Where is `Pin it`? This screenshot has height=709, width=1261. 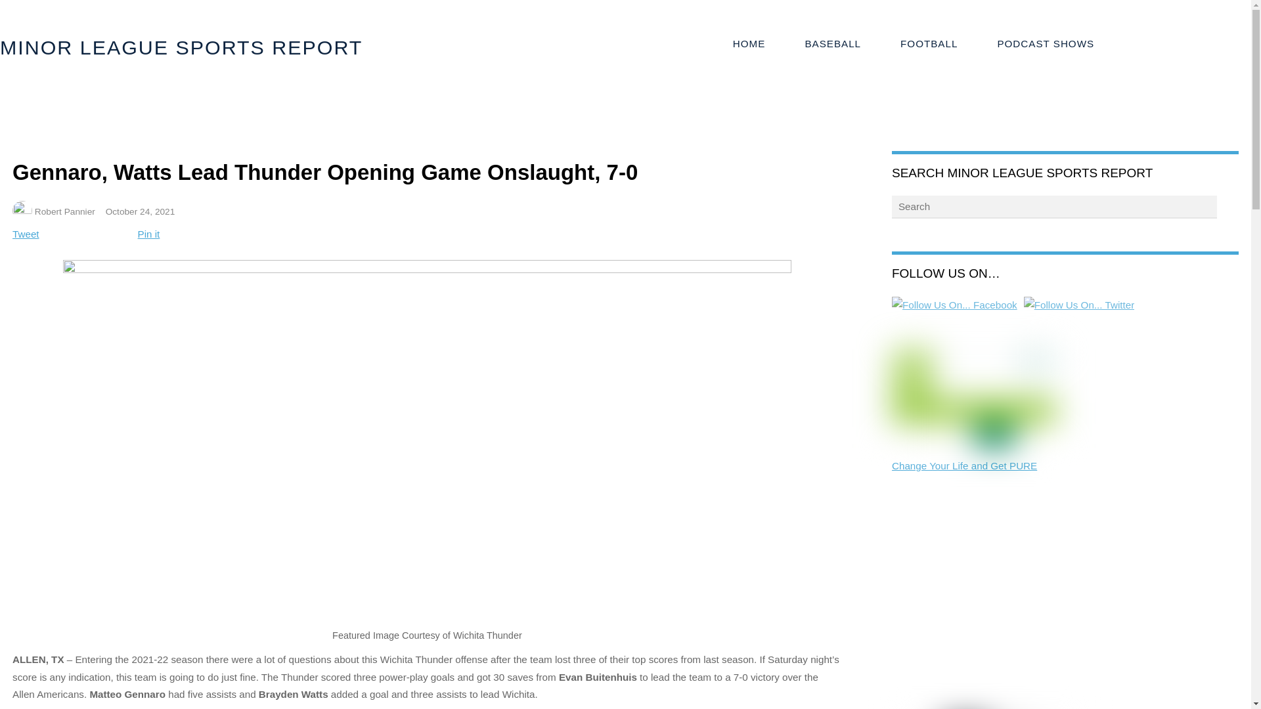 Pin it is located at coordinates (148, 234).